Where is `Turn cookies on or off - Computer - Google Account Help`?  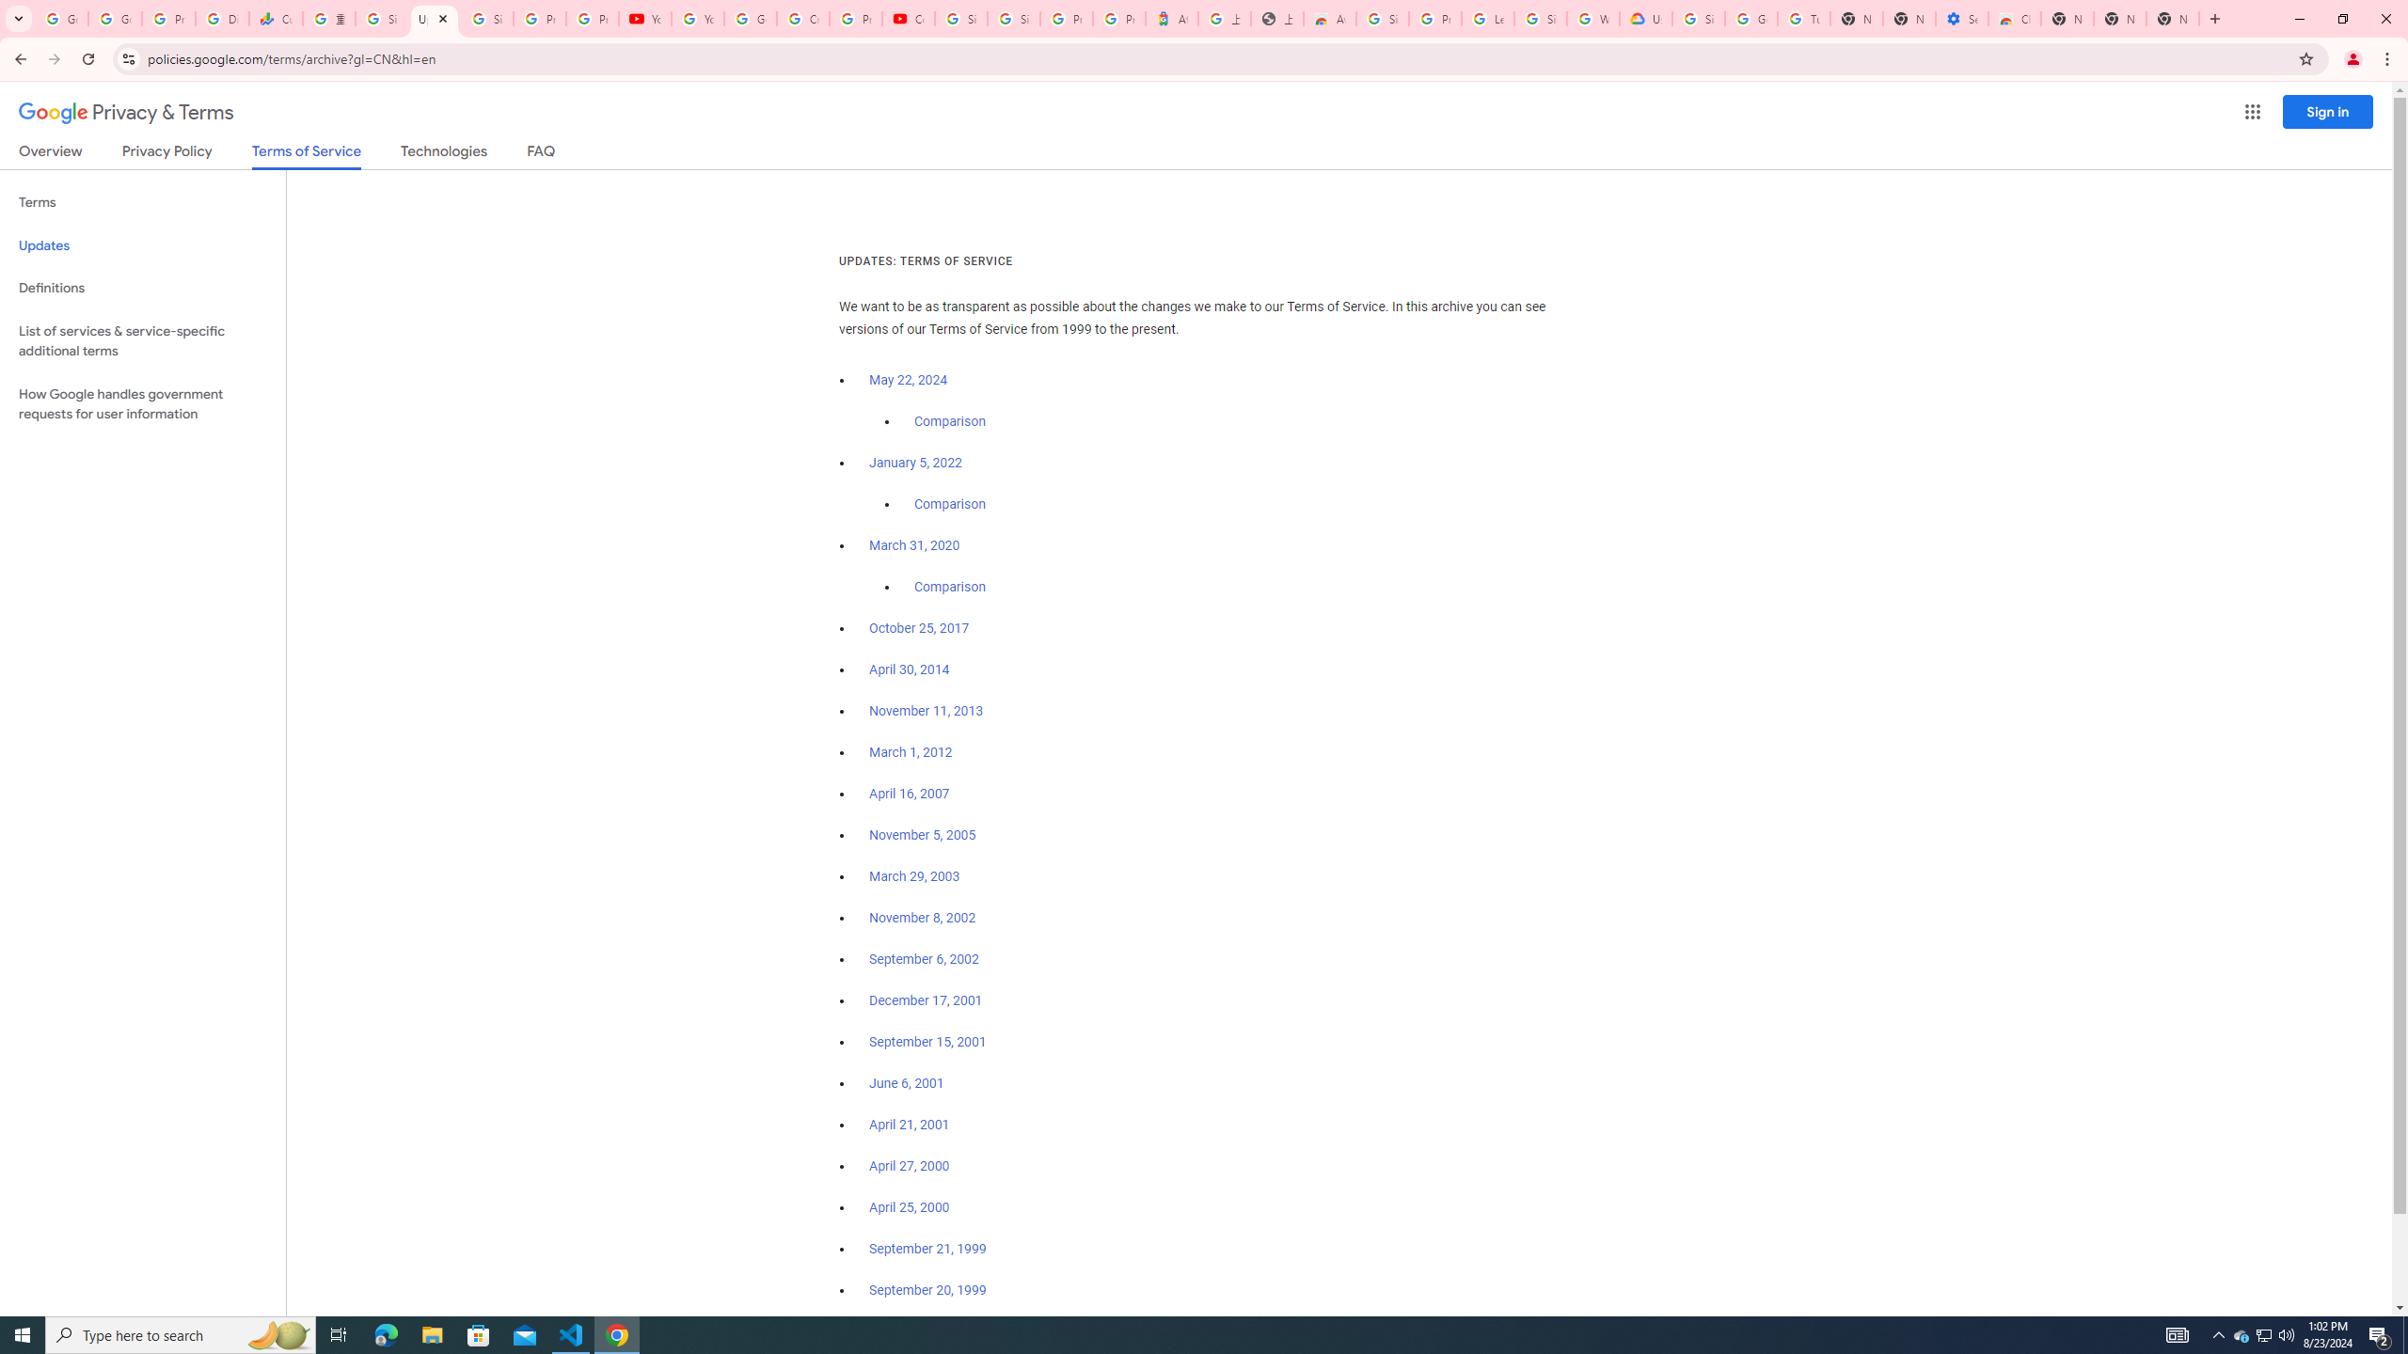 Turn cookies on or off - Computer - Google Account Help is located at coordinates (1804, 19).